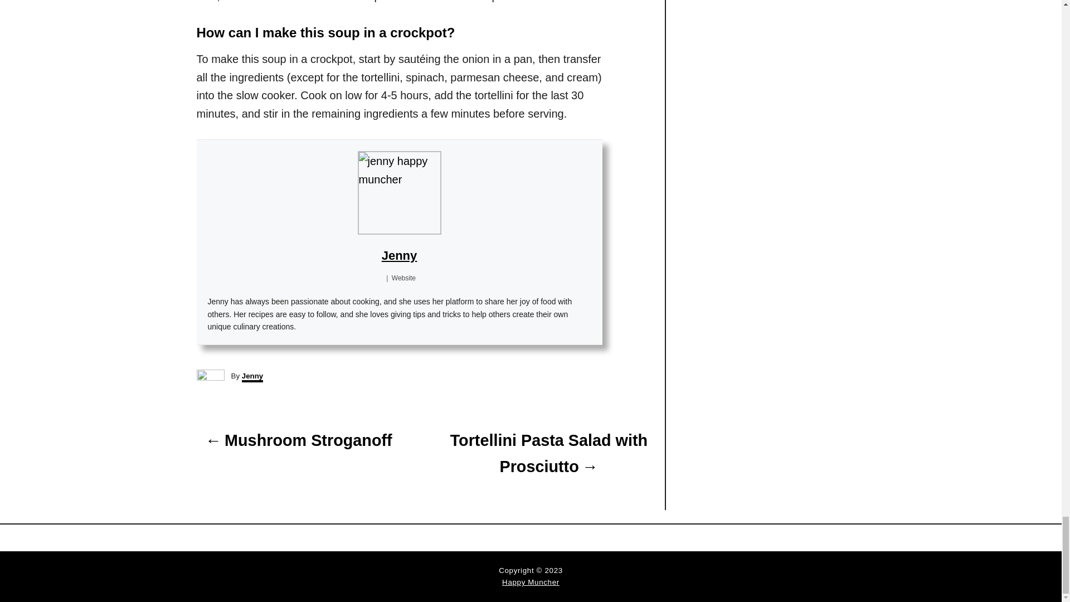 This screenshot has width=1070, height=602. What do you see at coordinates (298, 440) in the screenshot?
I see `Mushroom Stroganoff` at bounding box center [298, 440].